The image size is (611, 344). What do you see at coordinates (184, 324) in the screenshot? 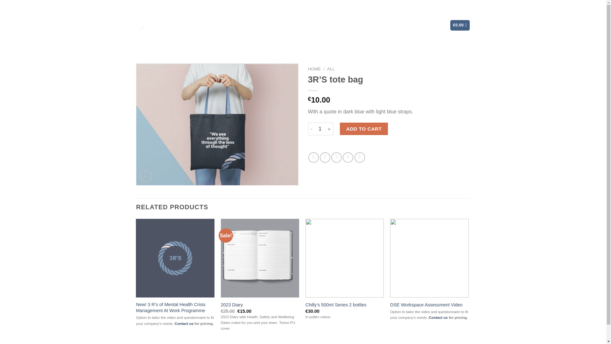
I see `Contact us` at bounding box center [184, 324].